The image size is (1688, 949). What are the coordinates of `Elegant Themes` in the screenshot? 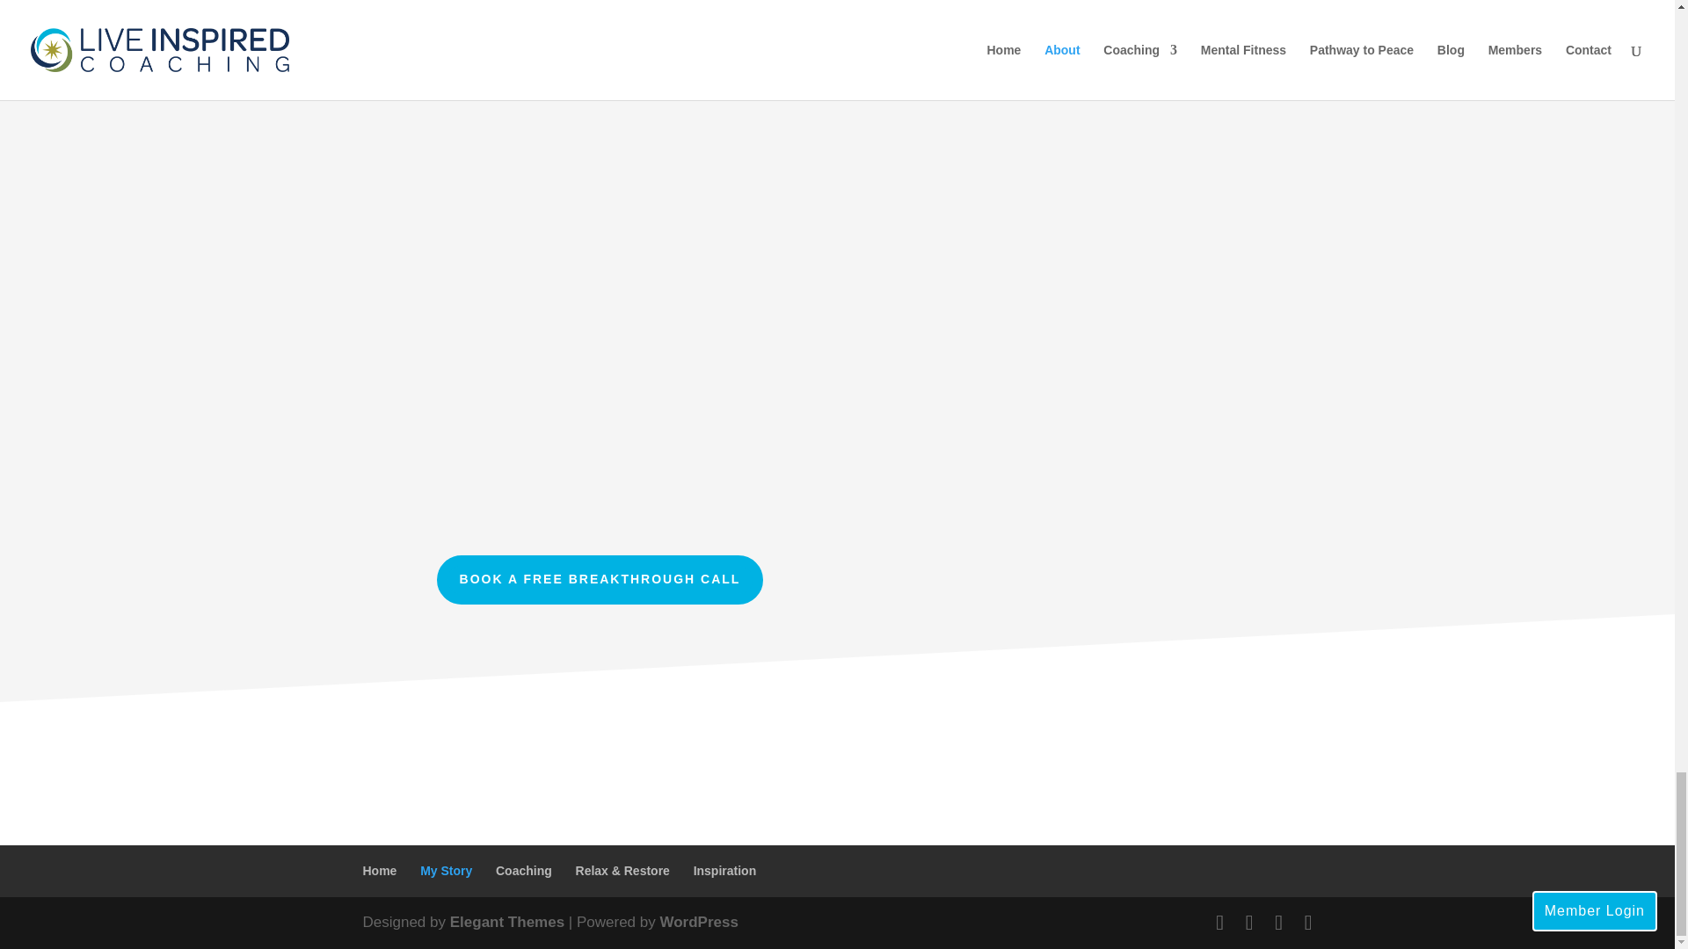 It's located at (506, 923).